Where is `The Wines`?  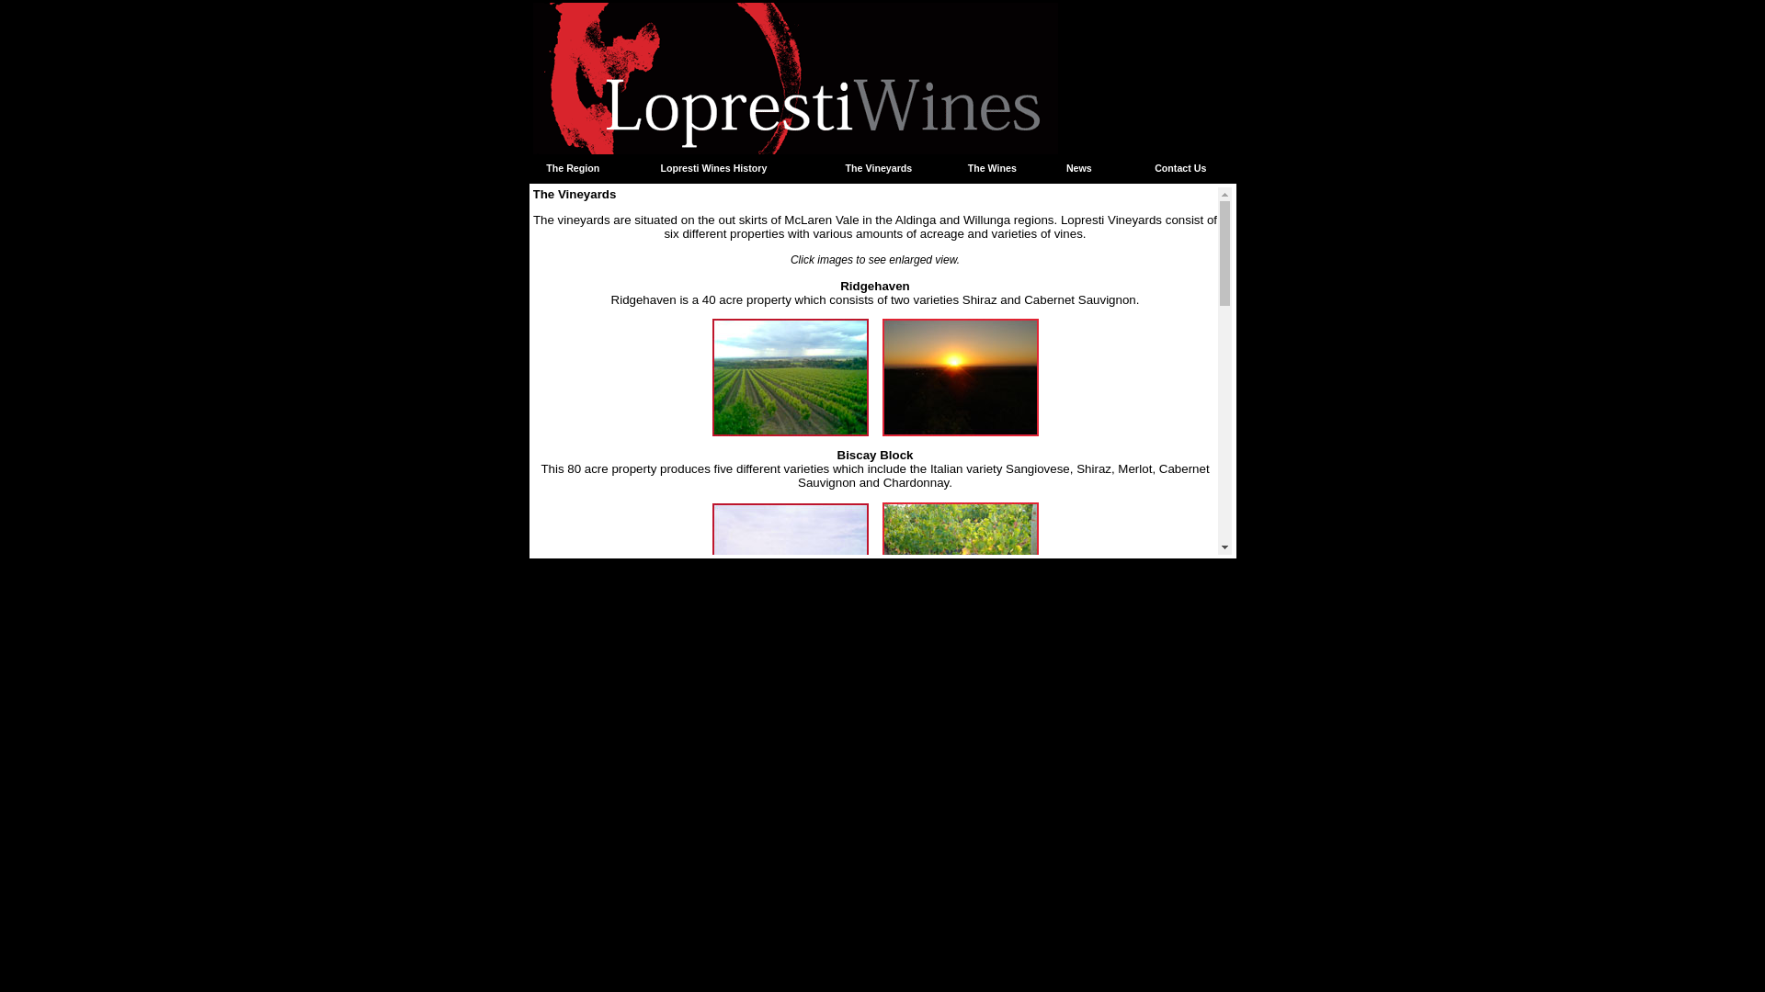
The Wines is located at coordinates (993, 168).